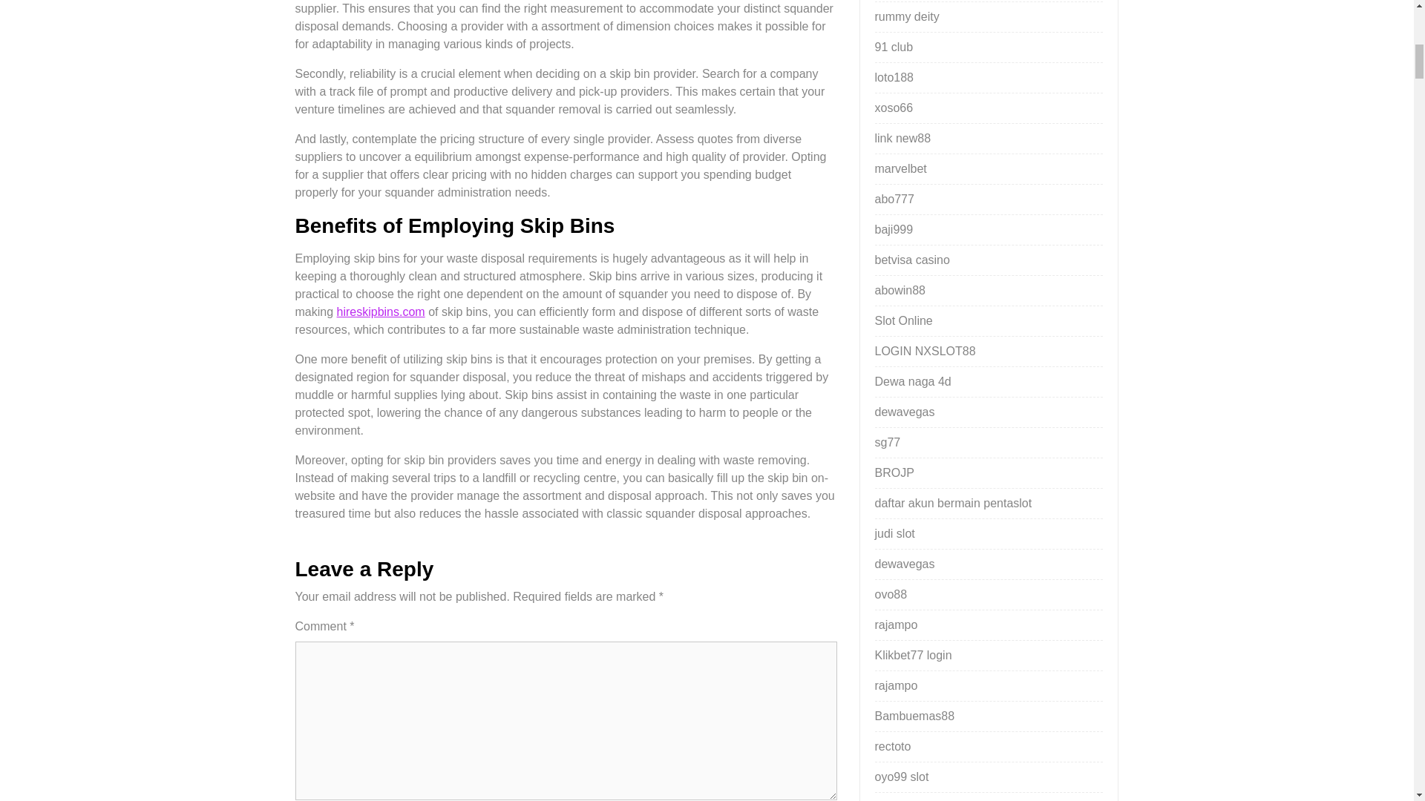  I want to click on rajampo, so click(896, 624).